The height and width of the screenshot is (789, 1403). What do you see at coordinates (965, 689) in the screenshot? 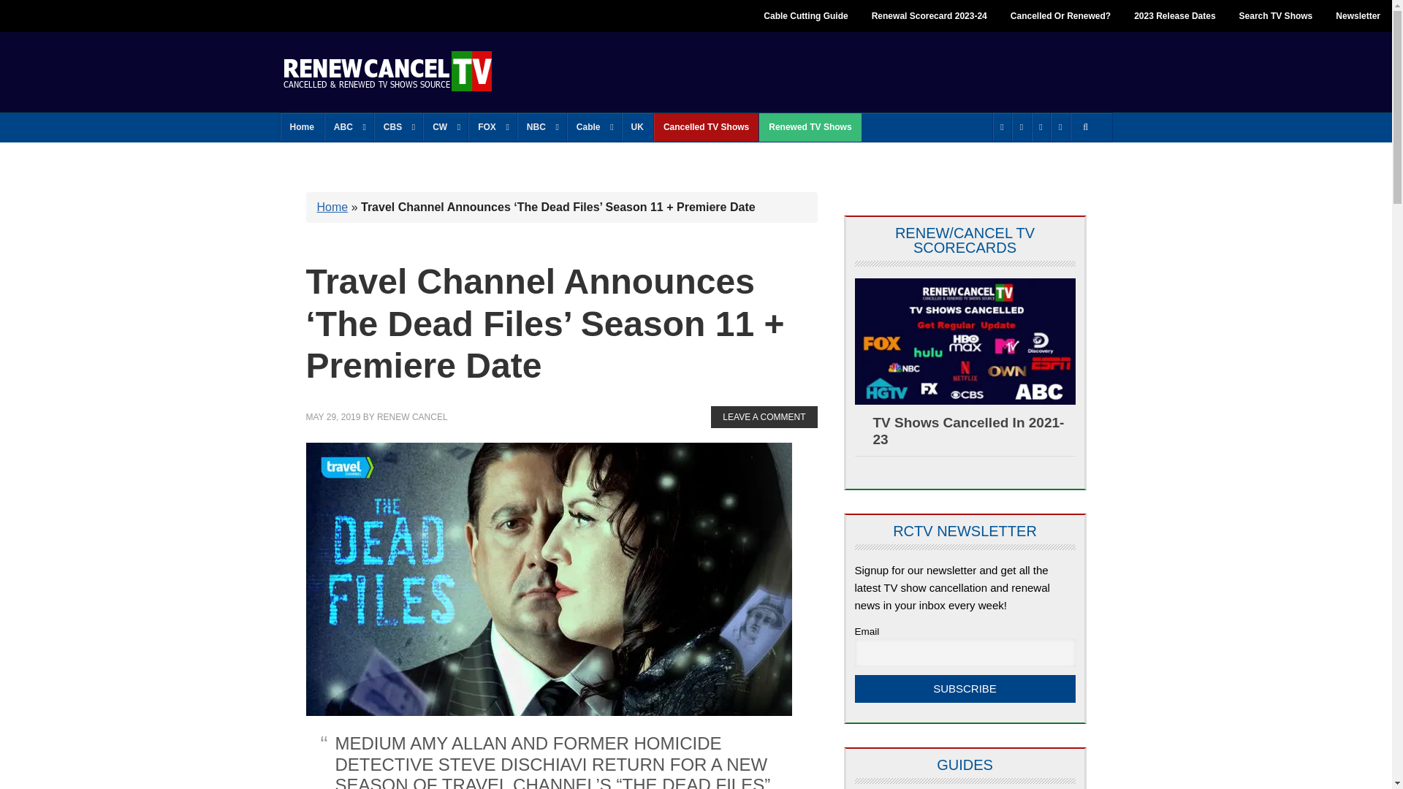
I see `Subscribe` at bounding box center [965, 689].